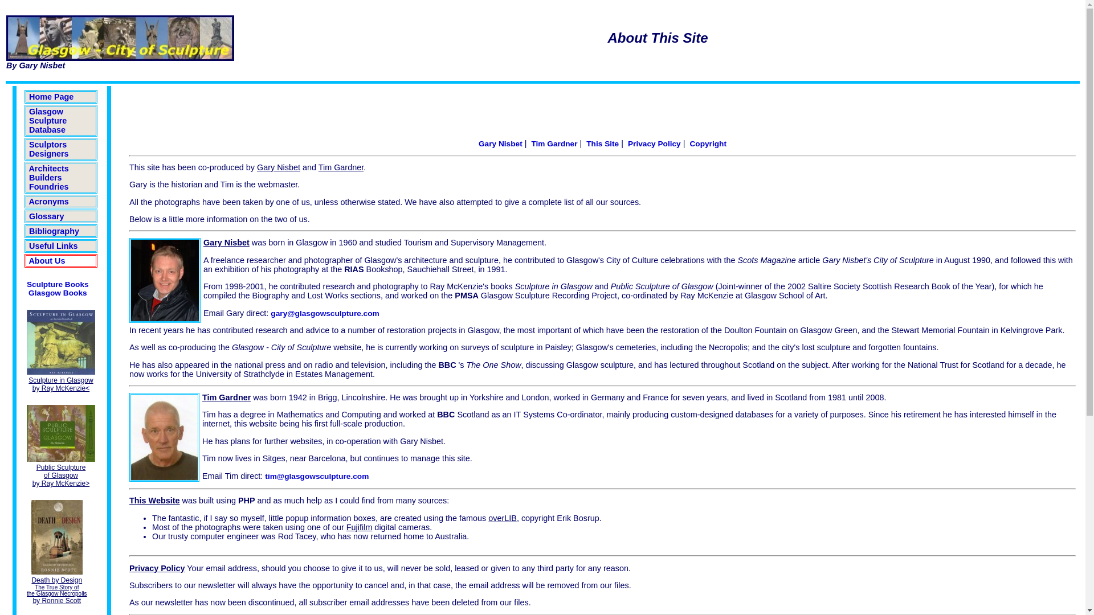 The image size is (1094, 615). What do you see at coordinates (446, 415) in the screenshot?
I see `BBC` at bounding box center [446, 415].